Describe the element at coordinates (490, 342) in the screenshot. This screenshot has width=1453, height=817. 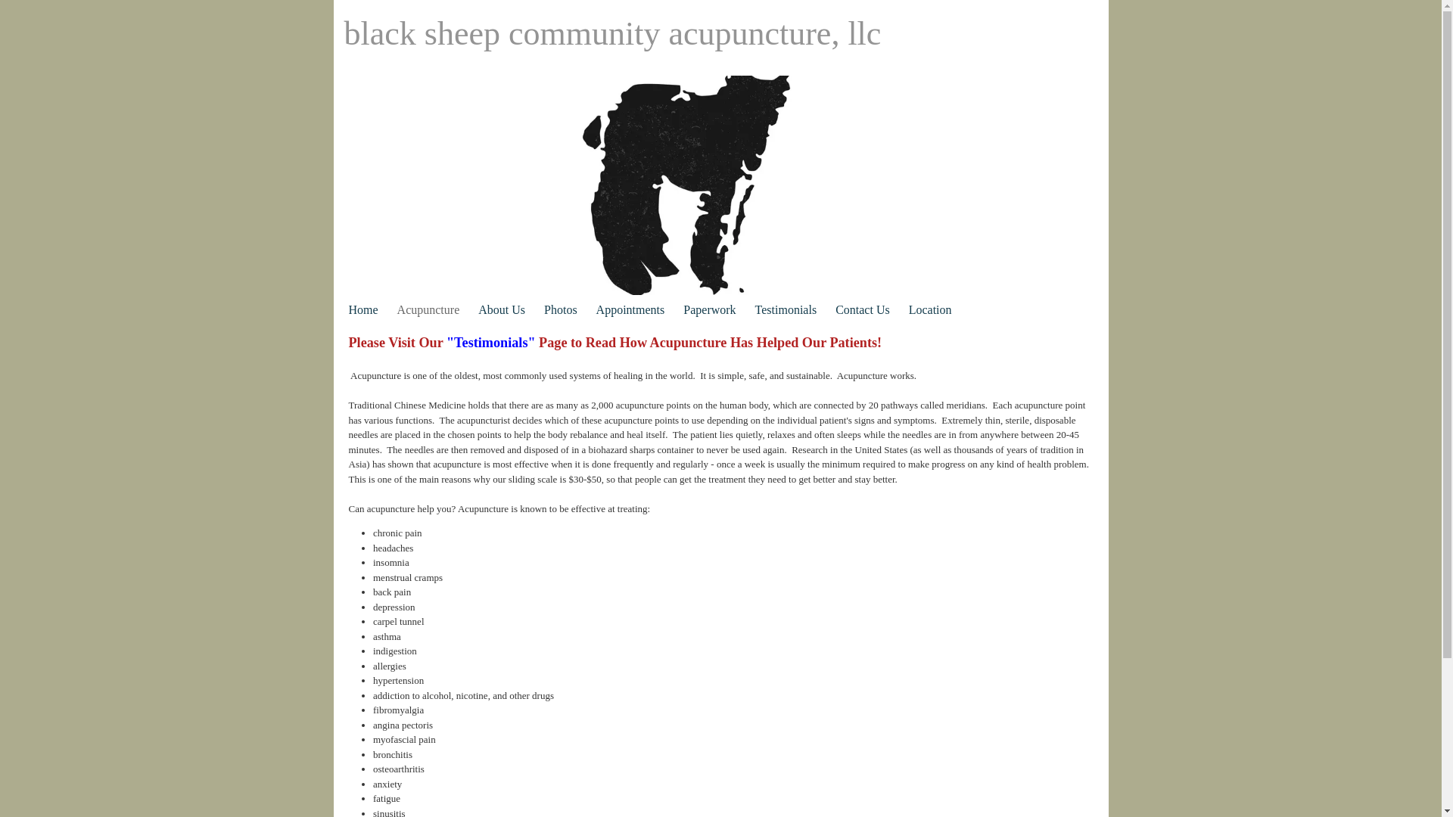
I see `"Testimonials"` at that location.